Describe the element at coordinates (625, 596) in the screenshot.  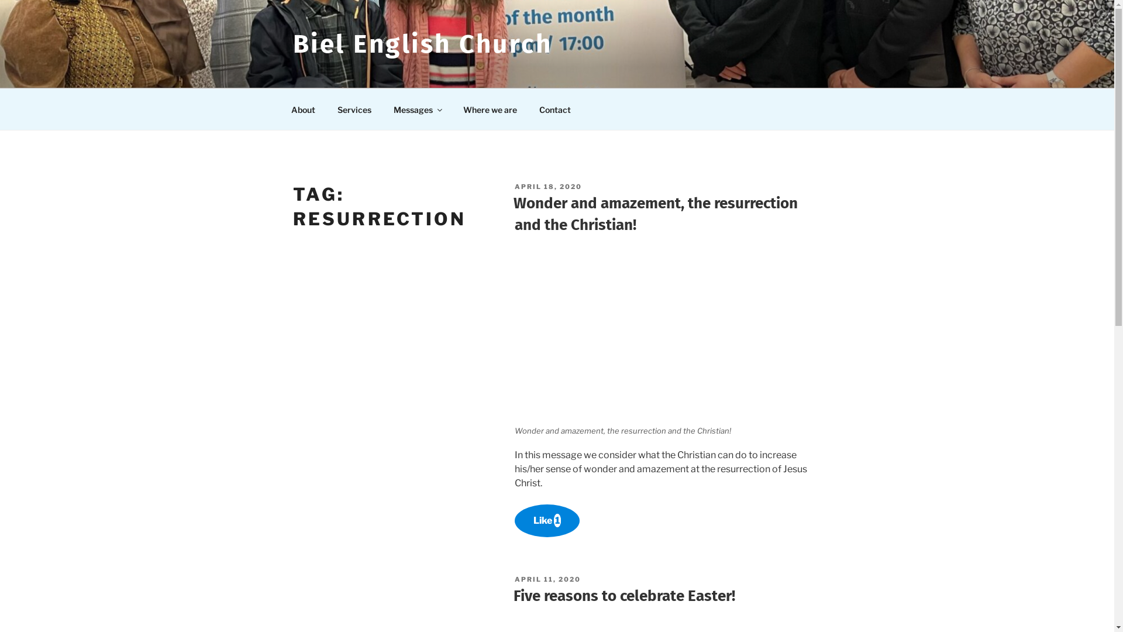
I see `Five reasons to celebrate Easter!` at that location.